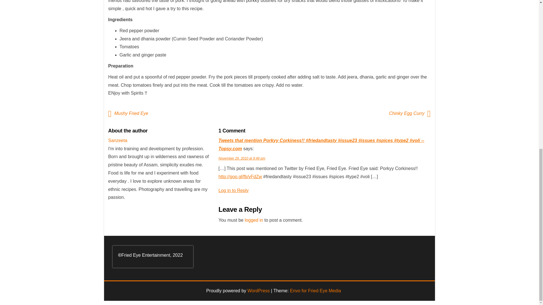 The height and width of the screenshot is (305, 543). Describe the element at coordinates (233, 190) in the screenshot. I see `Log in to Reply` at that location.